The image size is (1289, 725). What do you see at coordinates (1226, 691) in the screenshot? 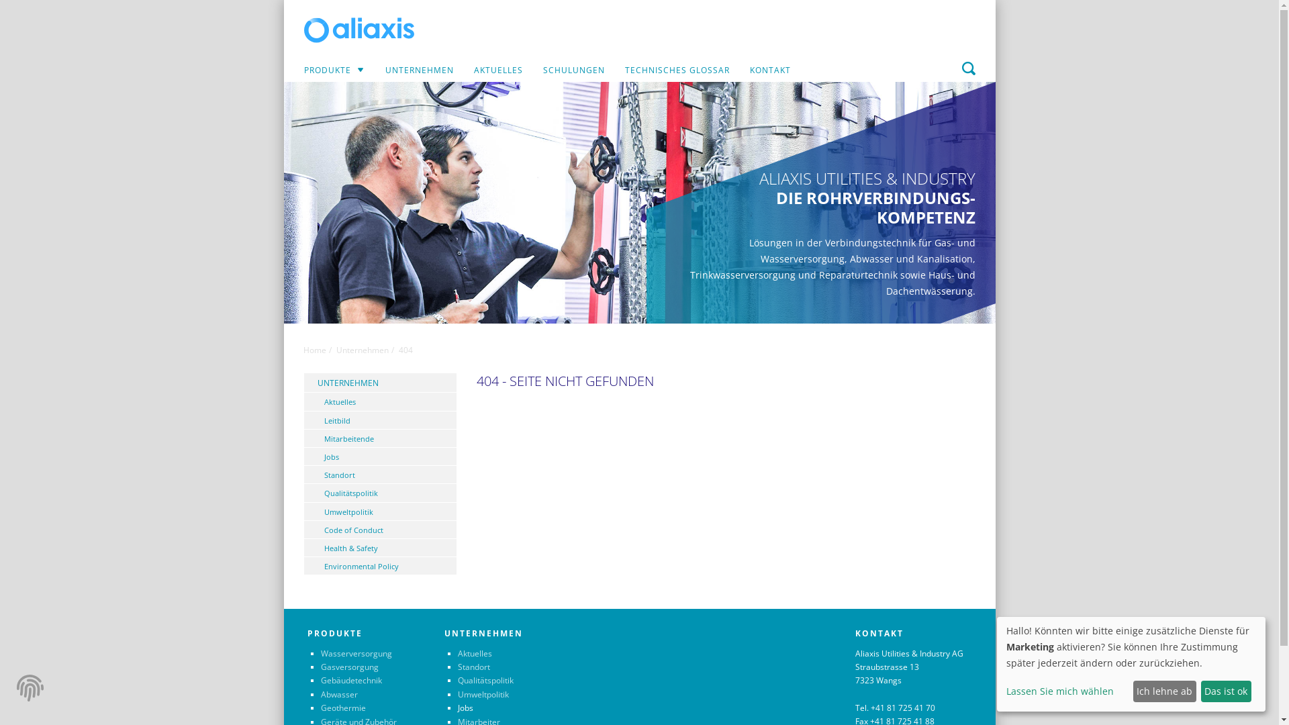
I see `Das ist ok` at bounding box center [1226, 691].